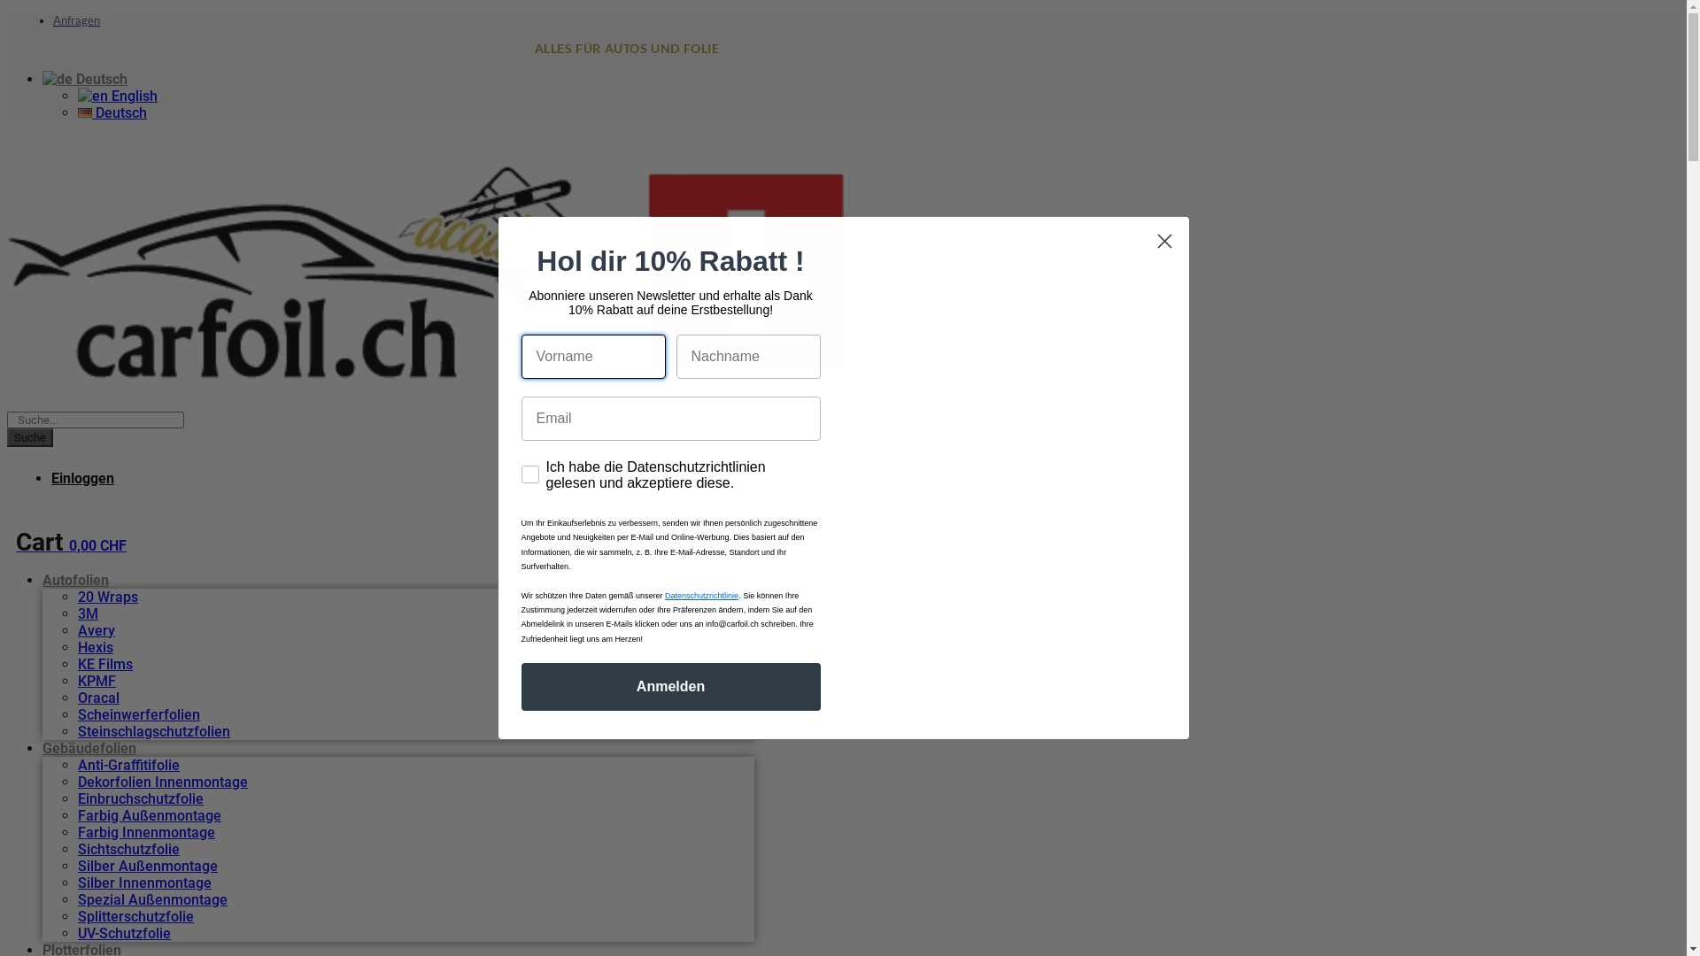  I want to click on Deutsch, so click(112, 113).